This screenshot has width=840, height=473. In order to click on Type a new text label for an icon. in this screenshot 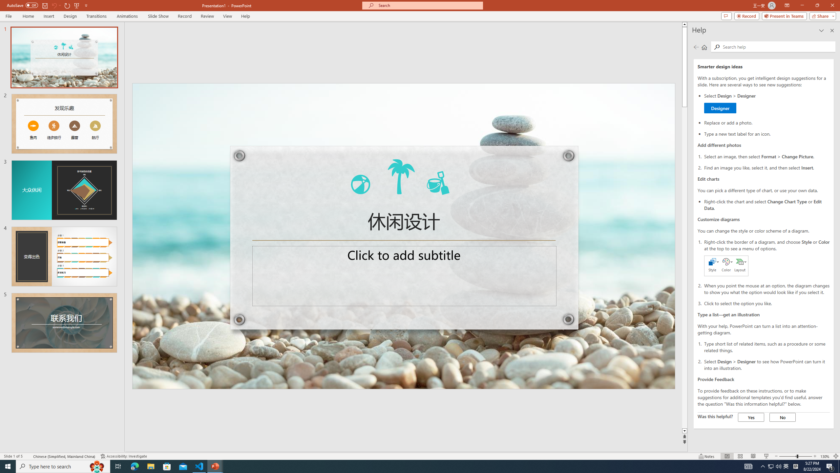, I will do `click(767, 134)`.